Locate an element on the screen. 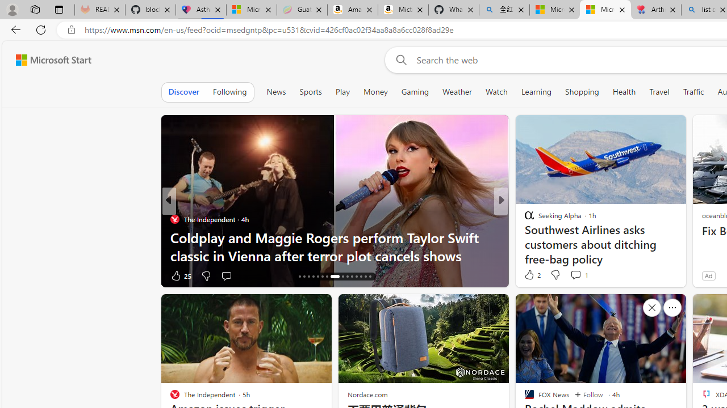  SB Nation is located at coordinates (524, 219).